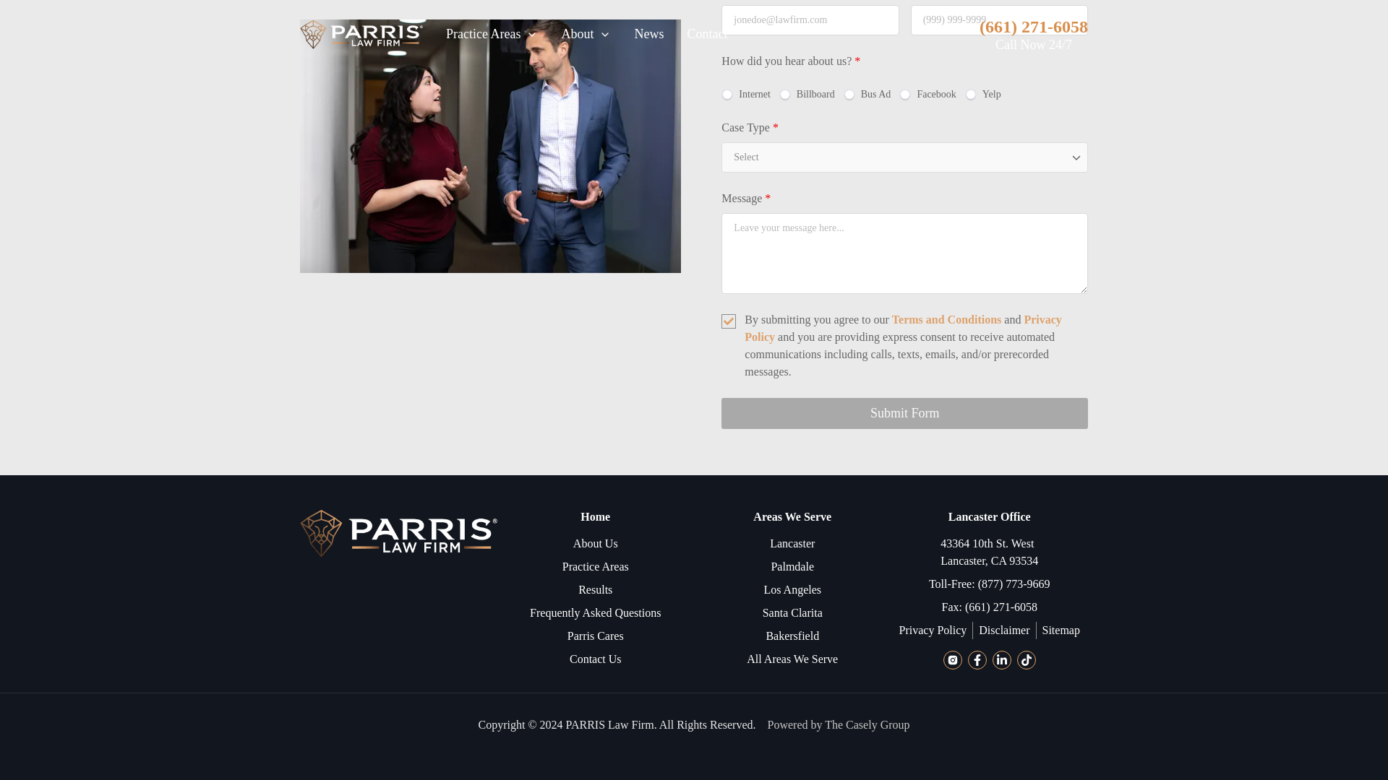 The width and height of the screenshot is (1388, 780). What do you see at coordinates (792, 636) in the screenshot?
I see `Bakersfield` at bounding box center [792, 636].